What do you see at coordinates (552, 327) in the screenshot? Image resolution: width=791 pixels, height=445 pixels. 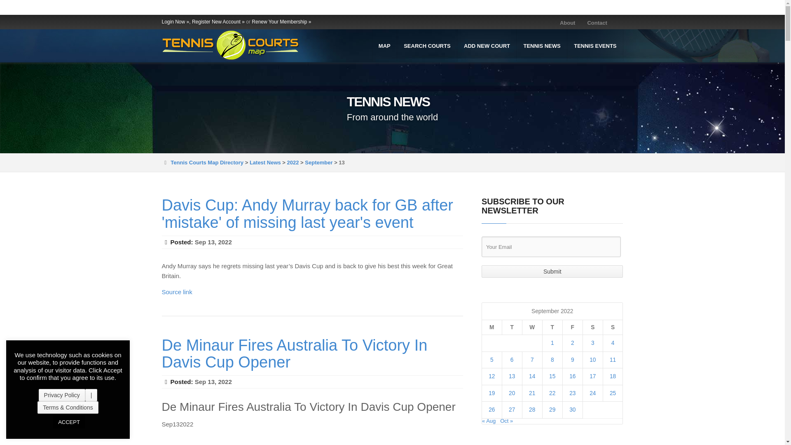 I see `Thursday` at bounding box center [552, 327].